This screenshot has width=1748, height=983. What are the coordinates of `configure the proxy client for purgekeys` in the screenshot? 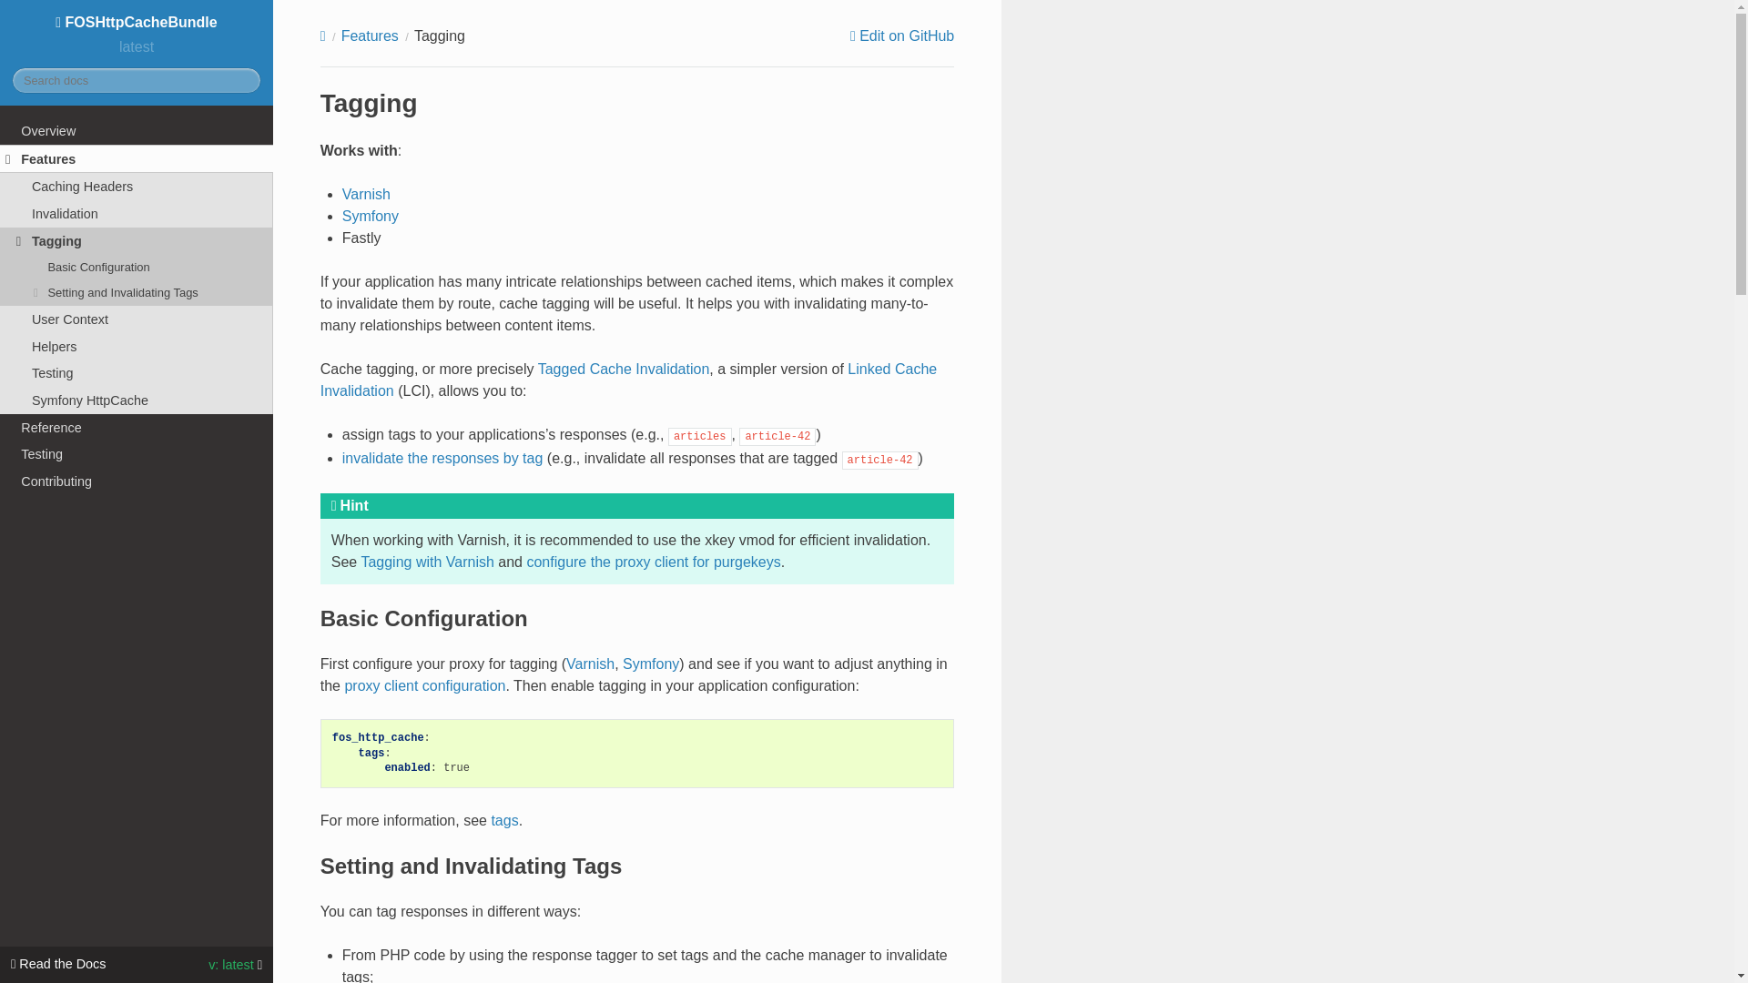 It's located at (652, 562).